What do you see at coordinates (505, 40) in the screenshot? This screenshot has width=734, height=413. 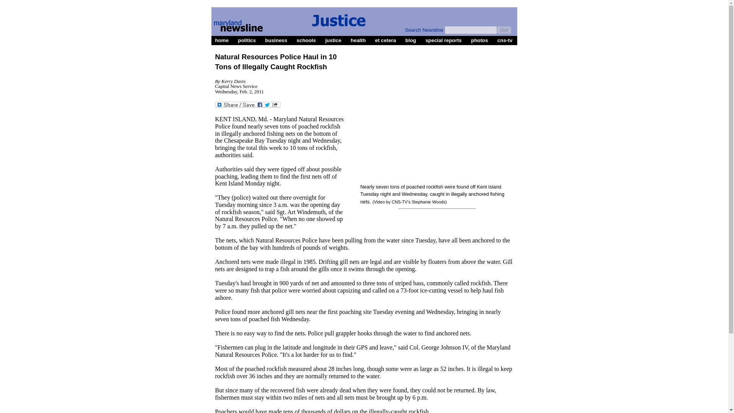 I see `cns-tv` at bounding box center [505, 40].